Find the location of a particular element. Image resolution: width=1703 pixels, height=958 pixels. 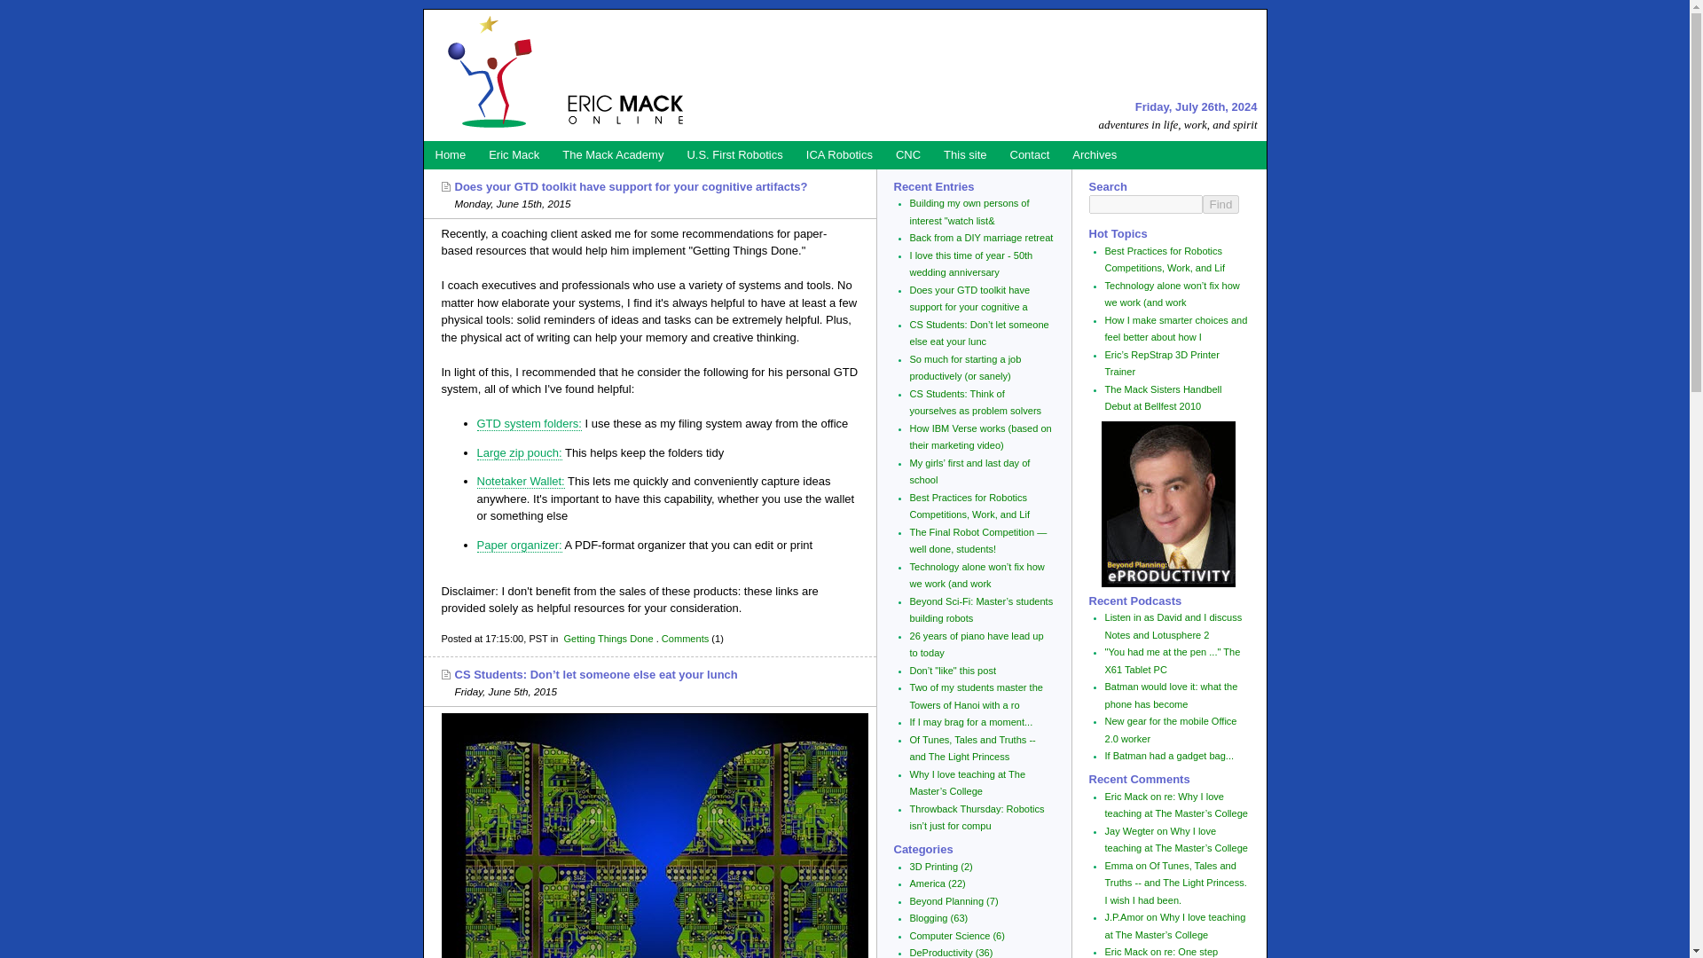

Contact is located at coordinates (1029, 154).